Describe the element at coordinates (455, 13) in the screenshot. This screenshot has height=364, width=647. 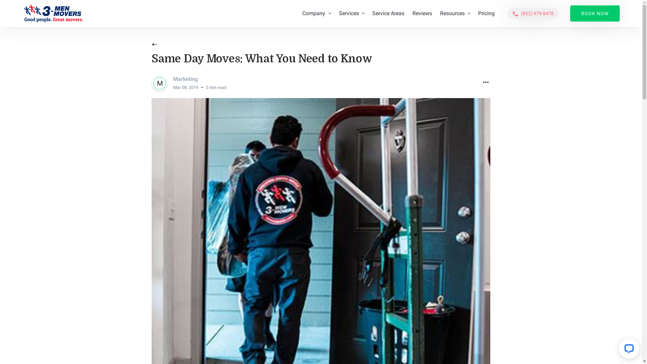
I see `Resources` at that location.